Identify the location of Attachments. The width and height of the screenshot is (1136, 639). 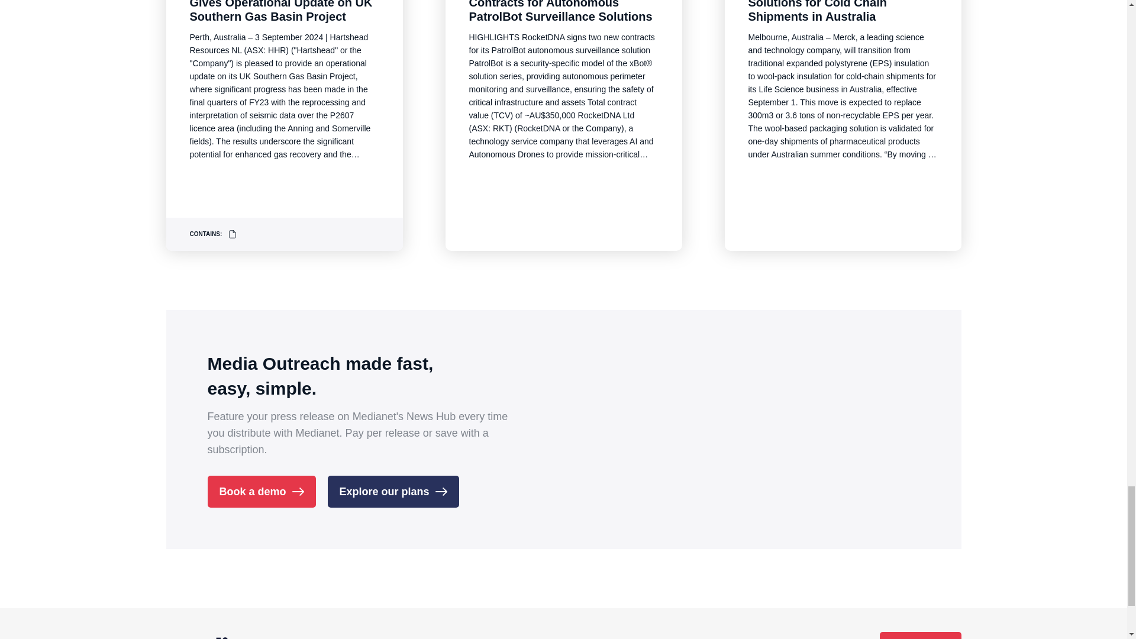
(233, 234).